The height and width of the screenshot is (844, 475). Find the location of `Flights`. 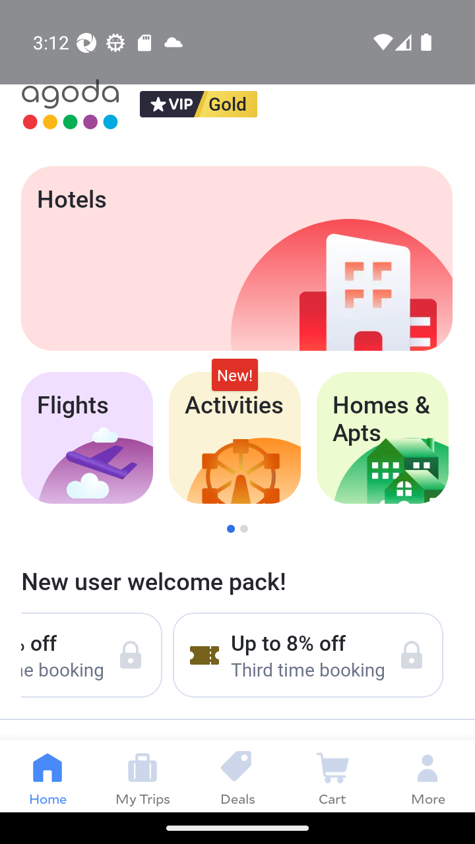

Flights is located at coordinates (86, 438).